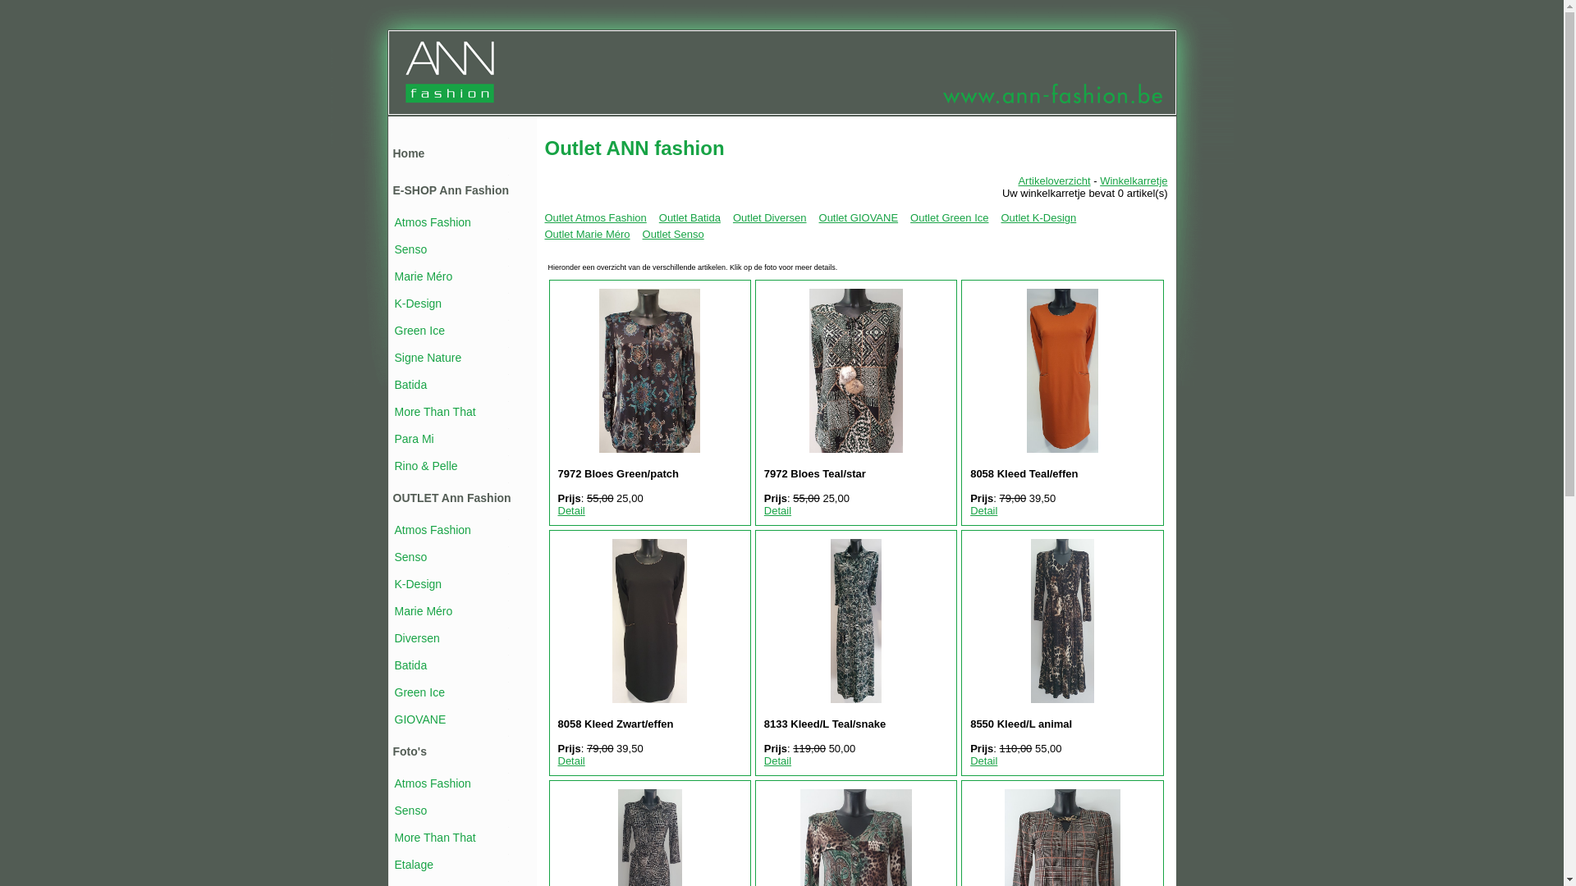  Describe the element at coordinates (1134, 180) in the screenshot. I see `Winkelkarretje` at that location.